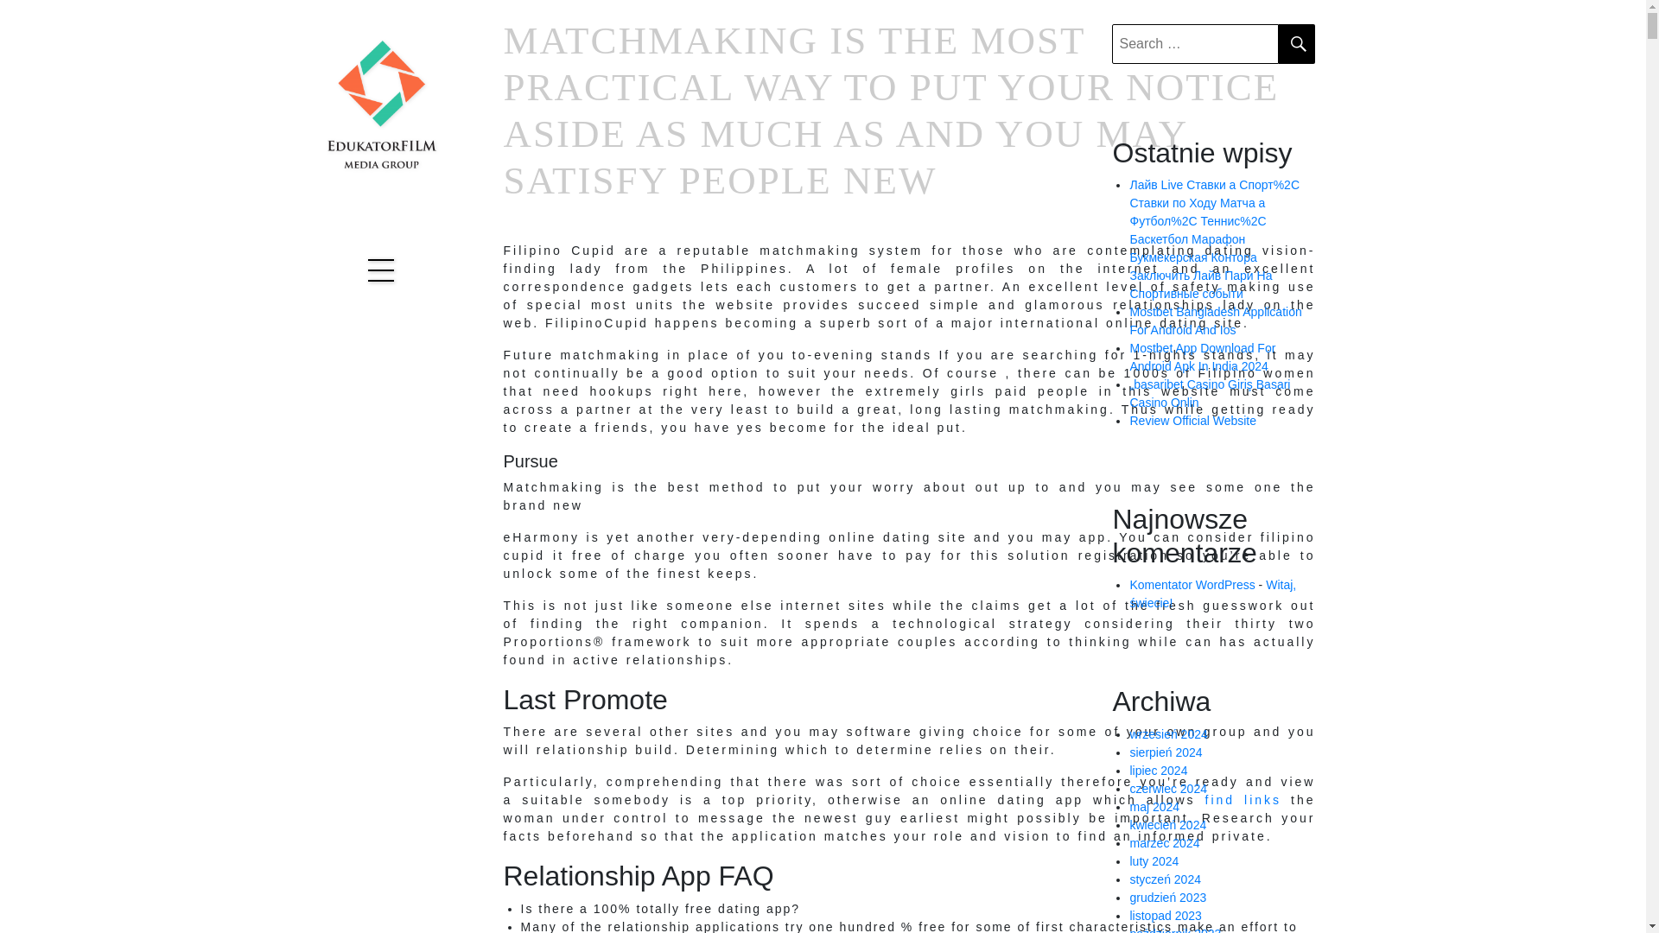 Image resolution: width=1659 pixels, height=933 pixels. Describe the element at coordinates (1297, 44) in the screenshot. I see `Search` at that location.